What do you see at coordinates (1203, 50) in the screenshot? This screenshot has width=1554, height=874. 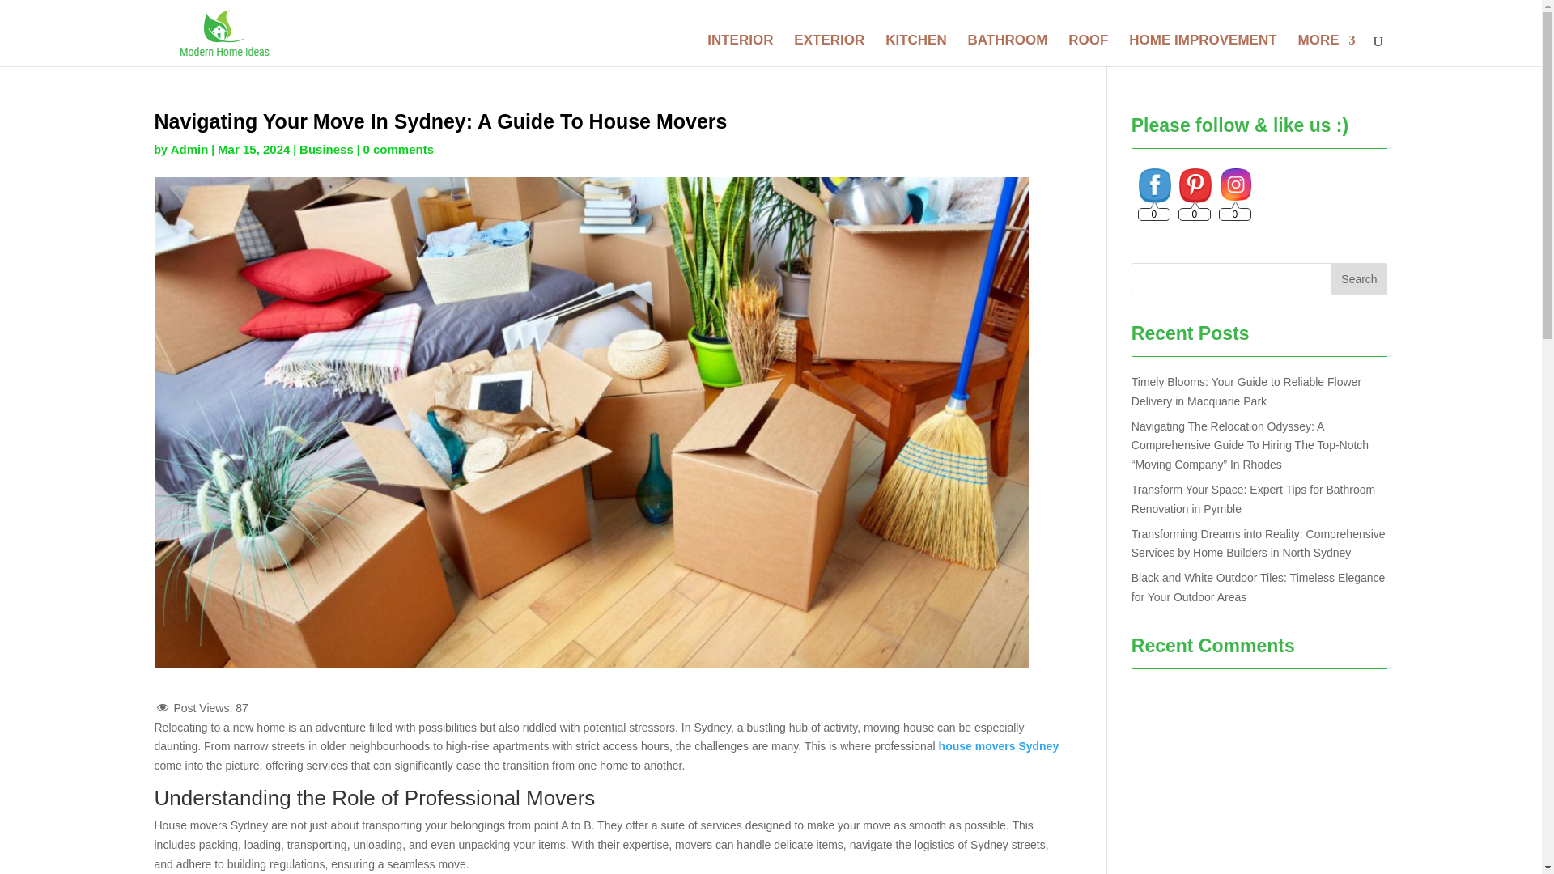 I see `HOME IMPROVEMENT` at bounding box center [1203, 50].